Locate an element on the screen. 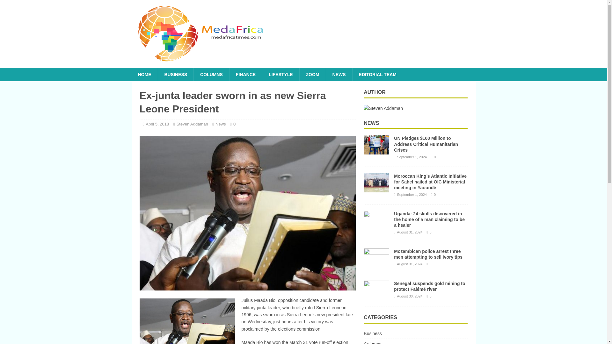 This screenshot has height=344, width=612. BUSINESS is located at coordinates (175, 74).